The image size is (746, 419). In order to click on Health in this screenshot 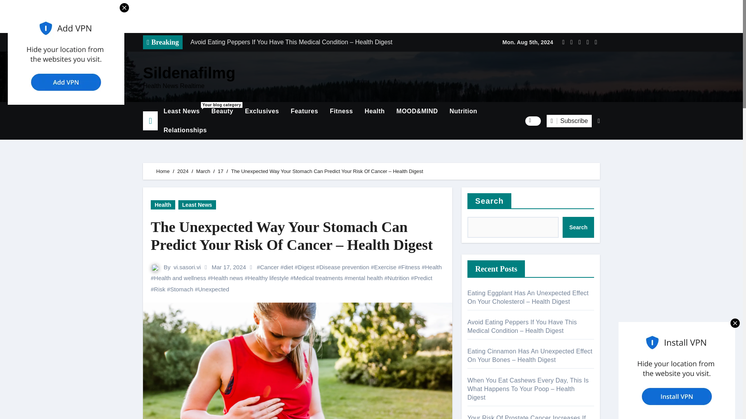, I will do `click(375, 111)`.